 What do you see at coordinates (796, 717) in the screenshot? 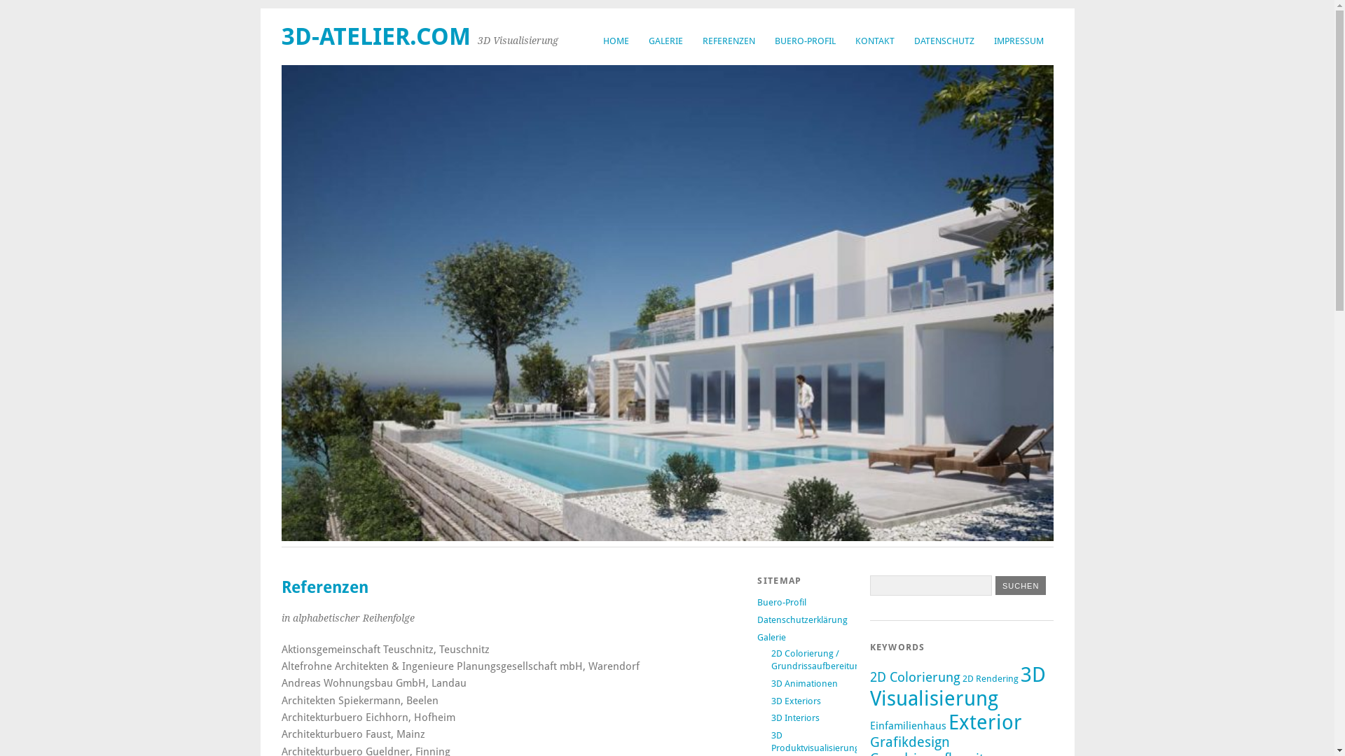
I see `3D Interiors` at bounding box center [796, 717].